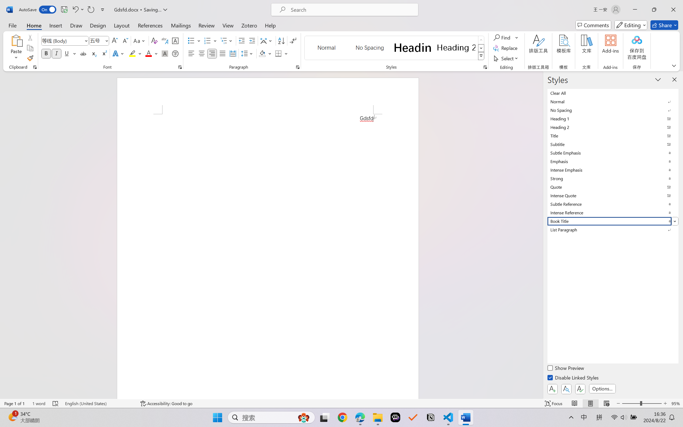 The image size is (683, 427). What do you see at coordinates (613, 221) in the screenshot?
I see `Book Title` at bounding box center [613, 221].